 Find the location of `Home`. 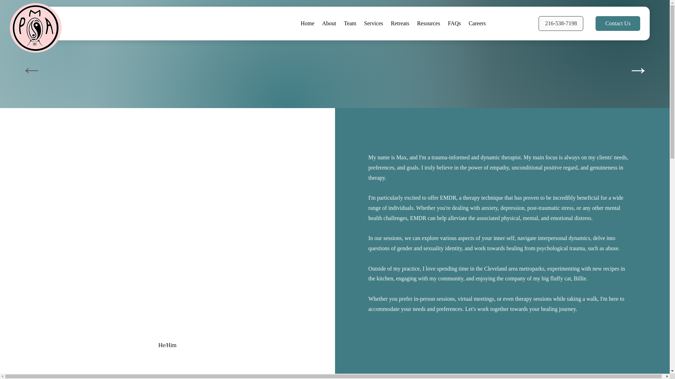

Home is located at coordinates (307, 23).